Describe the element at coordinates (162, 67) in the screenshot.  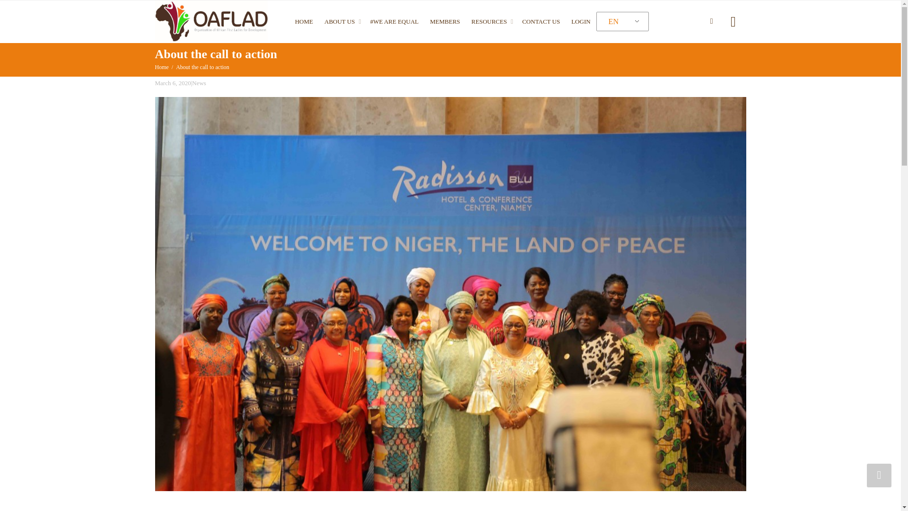
I see `Home` at that location.